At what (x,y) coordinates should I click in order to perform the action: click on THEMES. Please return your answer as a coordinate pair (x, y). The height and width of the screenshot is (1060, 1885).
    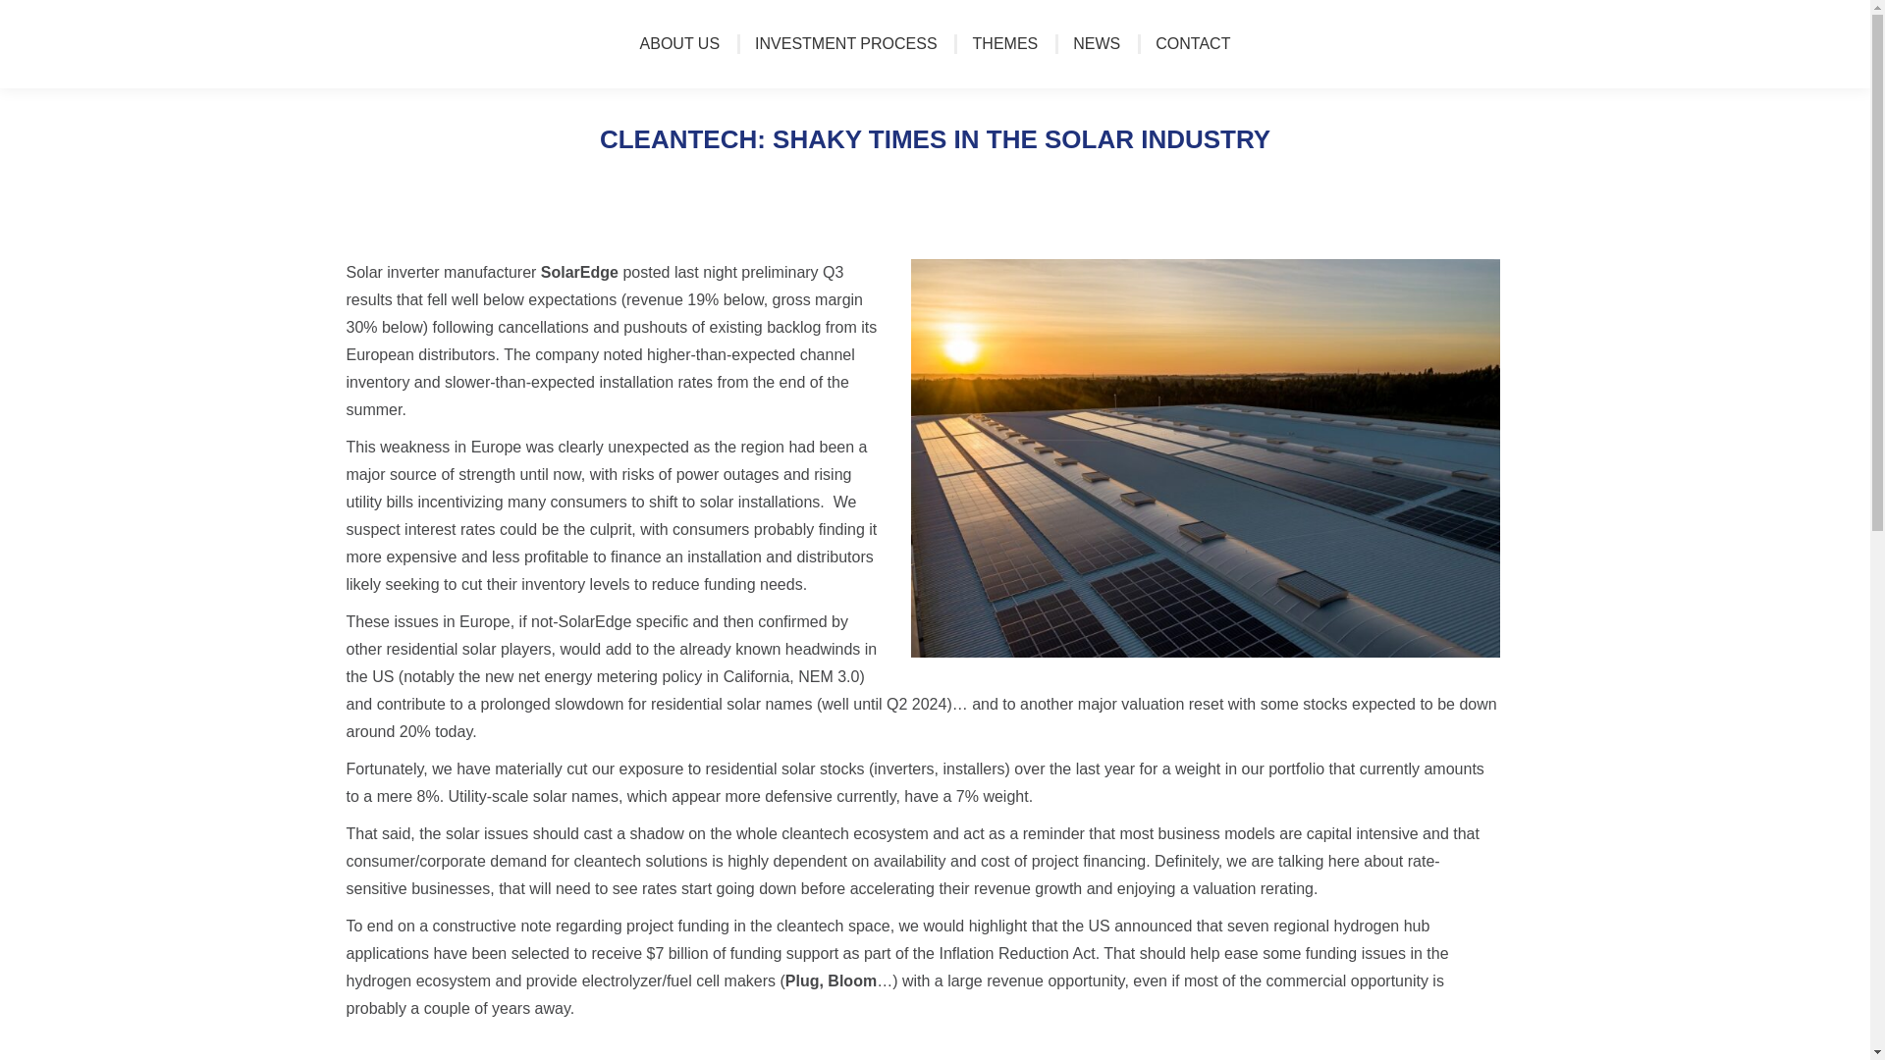
    Looking at the image, I should click on (1005, 44).